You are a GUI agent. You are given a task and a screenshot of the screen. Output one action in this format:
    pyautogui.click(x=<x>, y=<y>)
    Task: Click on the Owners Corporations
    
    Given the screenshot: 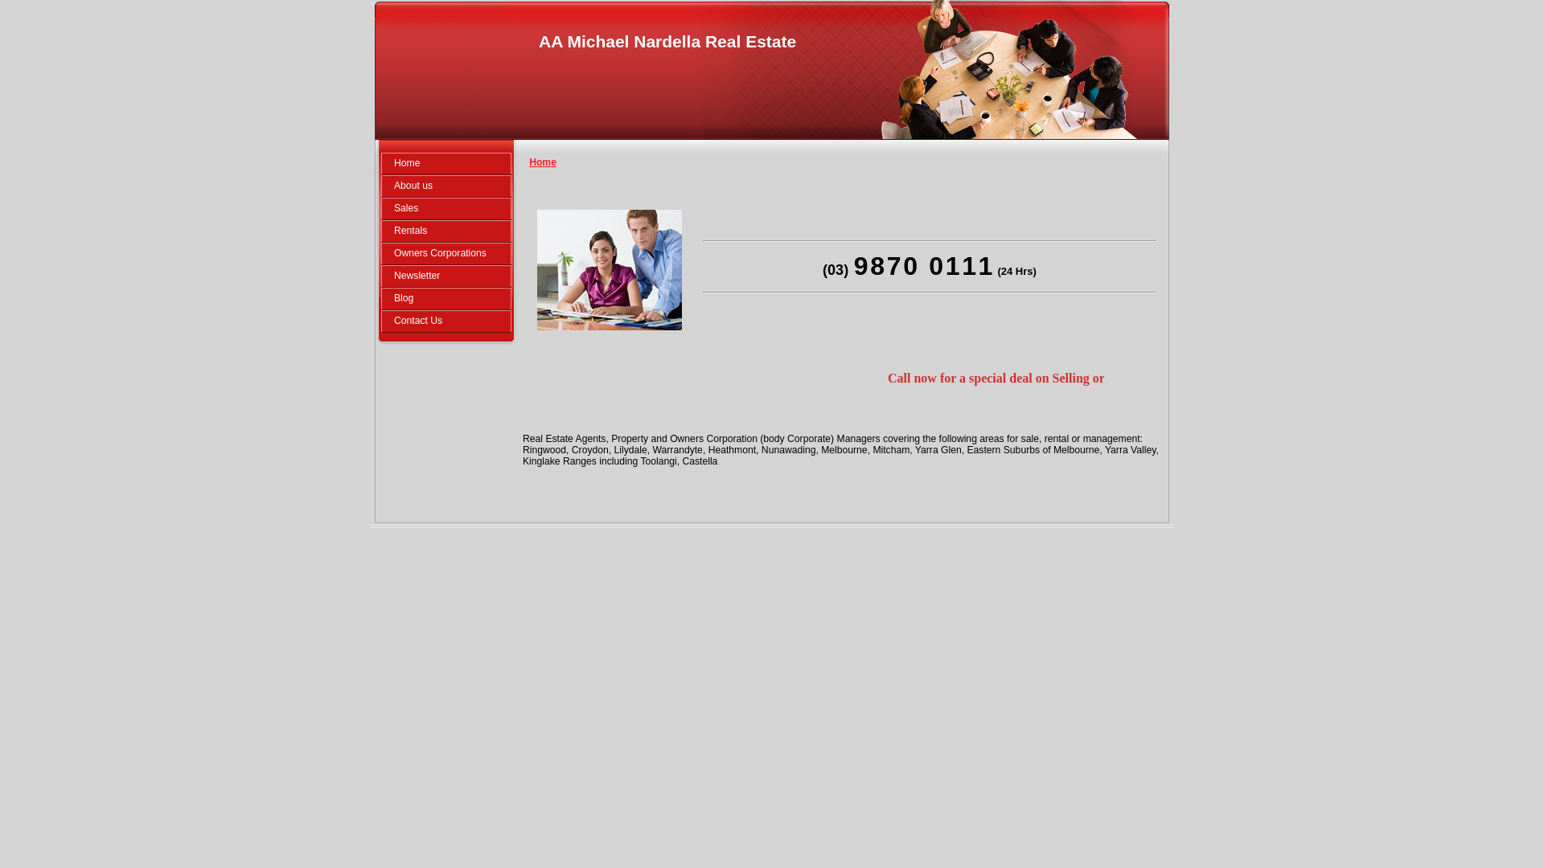 What is the action you would take?
    pyautogui.click(x=446, y=254)
    